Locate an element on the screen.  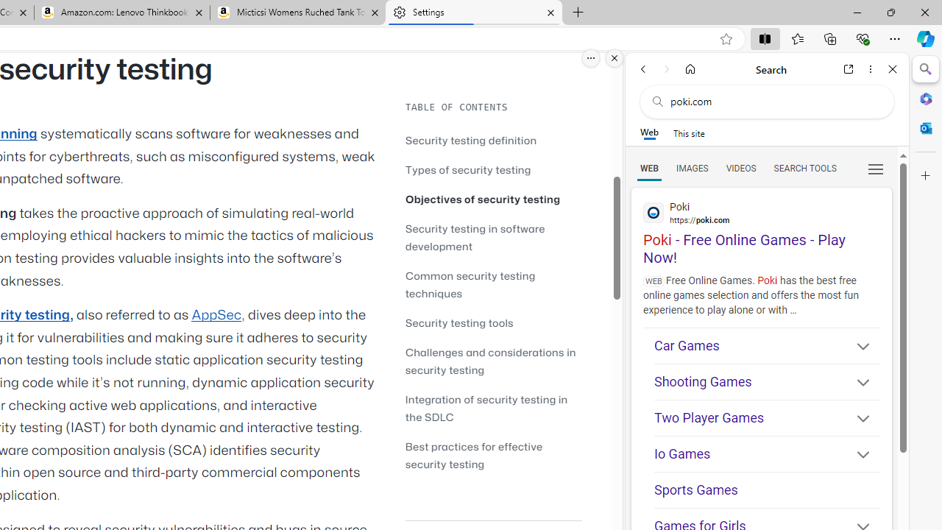
Search Filter, IMAGES is located at coordinates (692, 168).